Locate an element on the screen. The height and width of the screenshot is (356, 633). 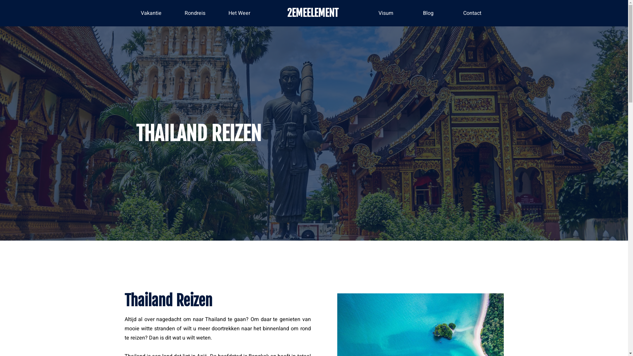
Rondreis is located at coordinates (195, 13).